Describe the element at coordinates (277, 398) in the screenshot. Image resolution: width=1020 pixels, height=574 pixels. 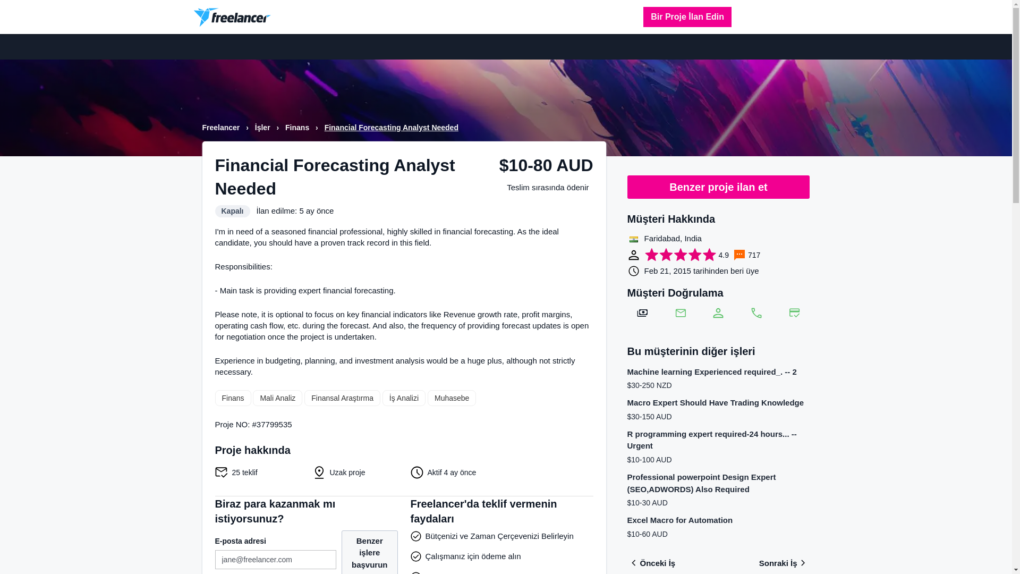
I see `Mali Analiz` at that location.